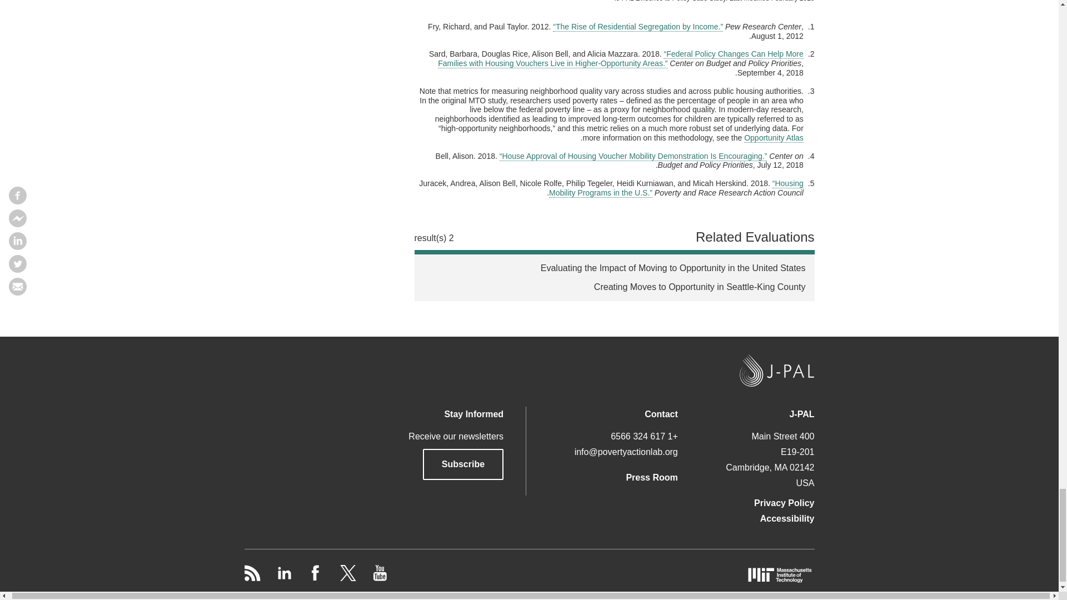 This screenshot has height=600, width=1067. I want to click on youtube, so click(378, 578).